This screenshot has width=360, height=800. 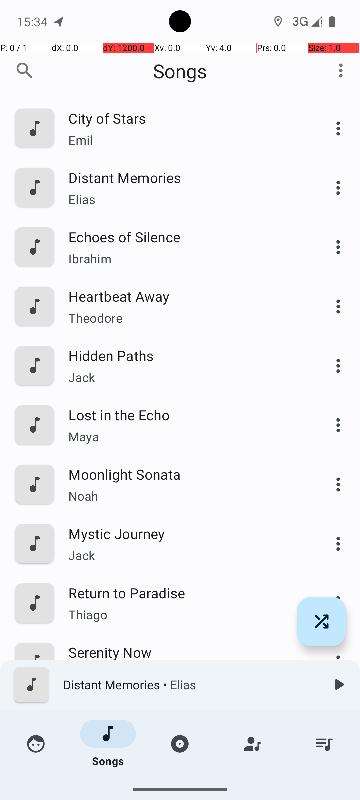 What do you see at coordinates (186, 199) in the screenshot?
I see `Elias` at bounding box center [186, 199].